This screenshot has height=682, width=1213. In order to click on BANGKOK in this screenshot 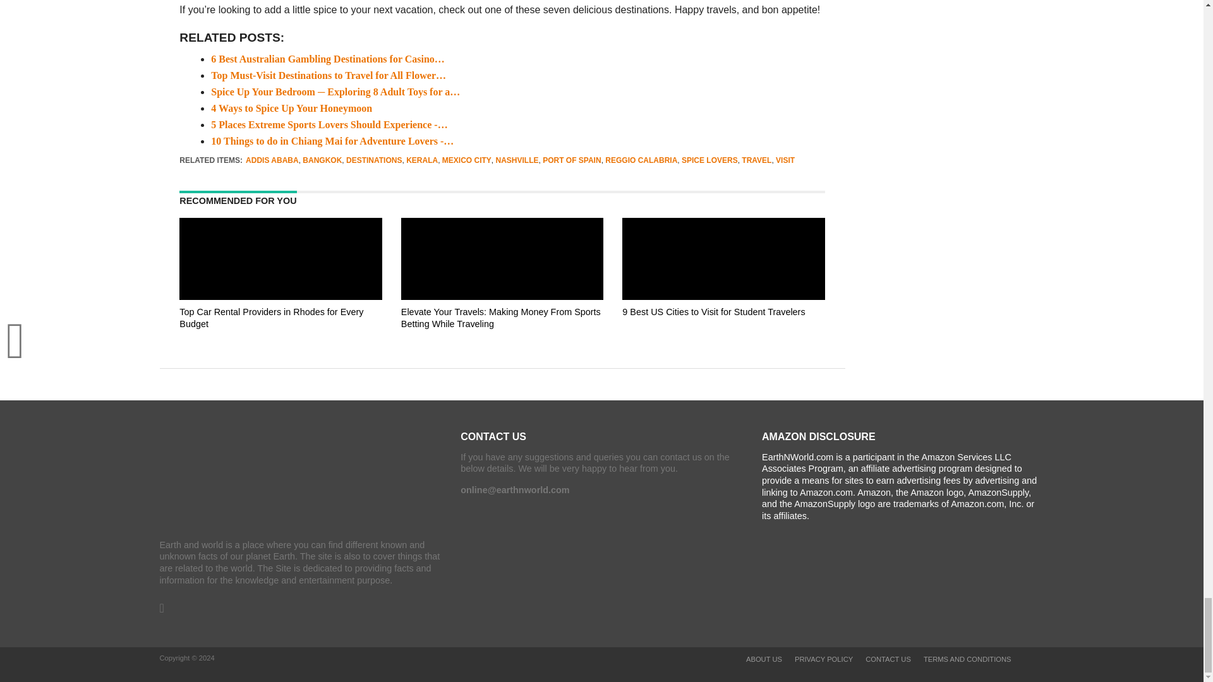, I will do `click(322, 160)`.